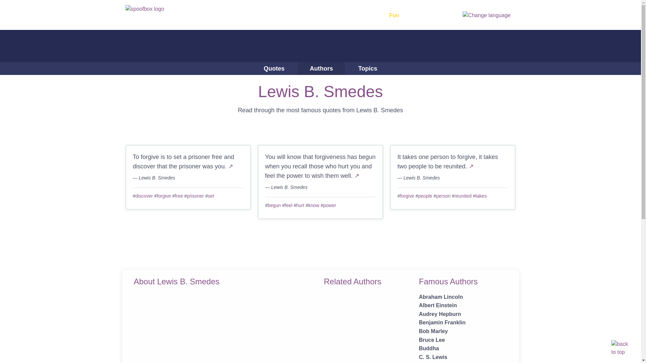 This screenshot has height=363, width=646. I want to click on Fun, so click(397, 15).